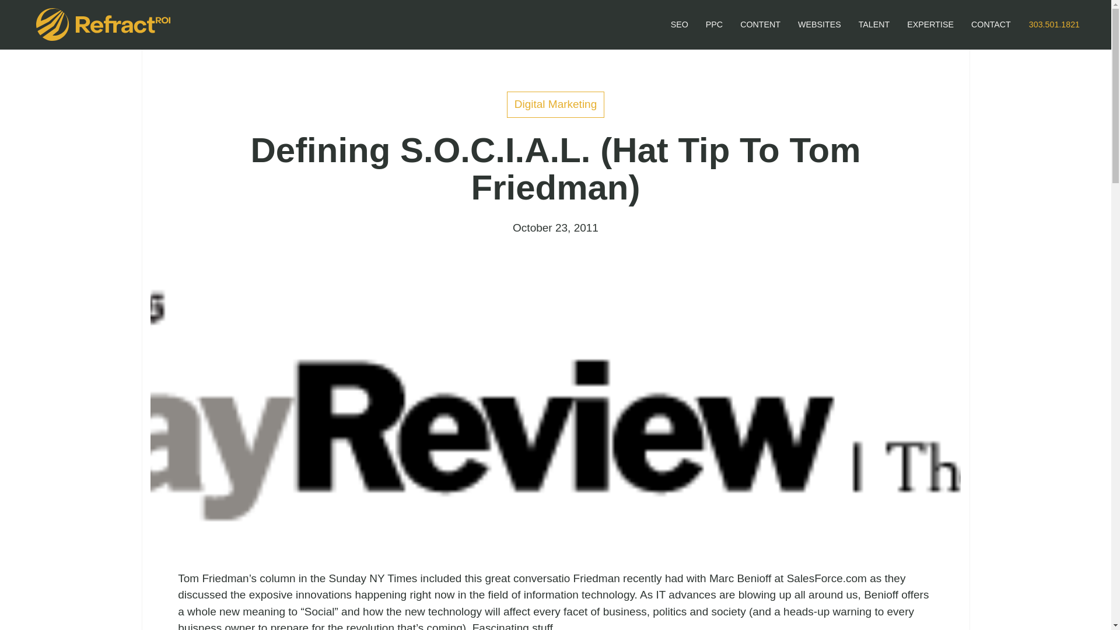 The height and width of the screenshot is (630, 1120). What do you see at coordinates (555, 104) in the screenshot?
I see `PPC` at bounding box center [555, 104].